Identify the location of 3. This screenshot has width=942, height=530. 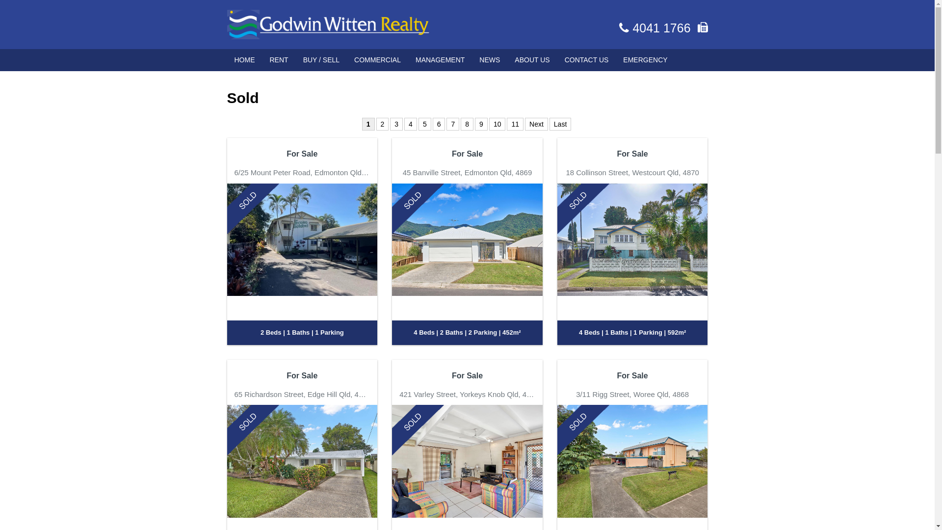
(396, 124).